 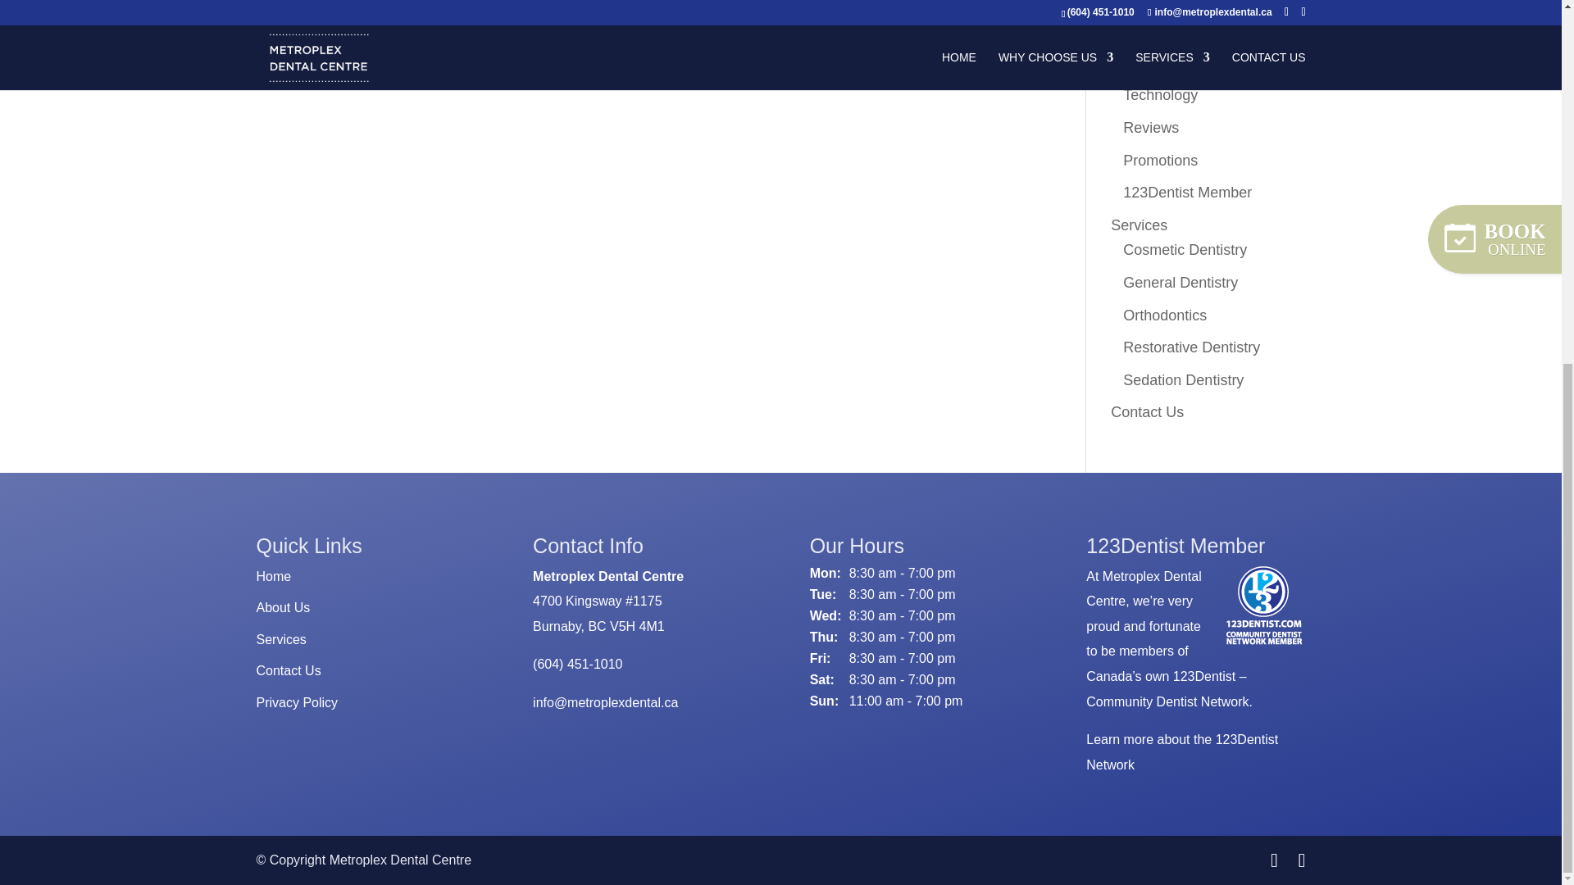 What do you see at coordinates (1161, 161) in the screenshot?
I see `Promotions` at bounding box center [1161, 161].